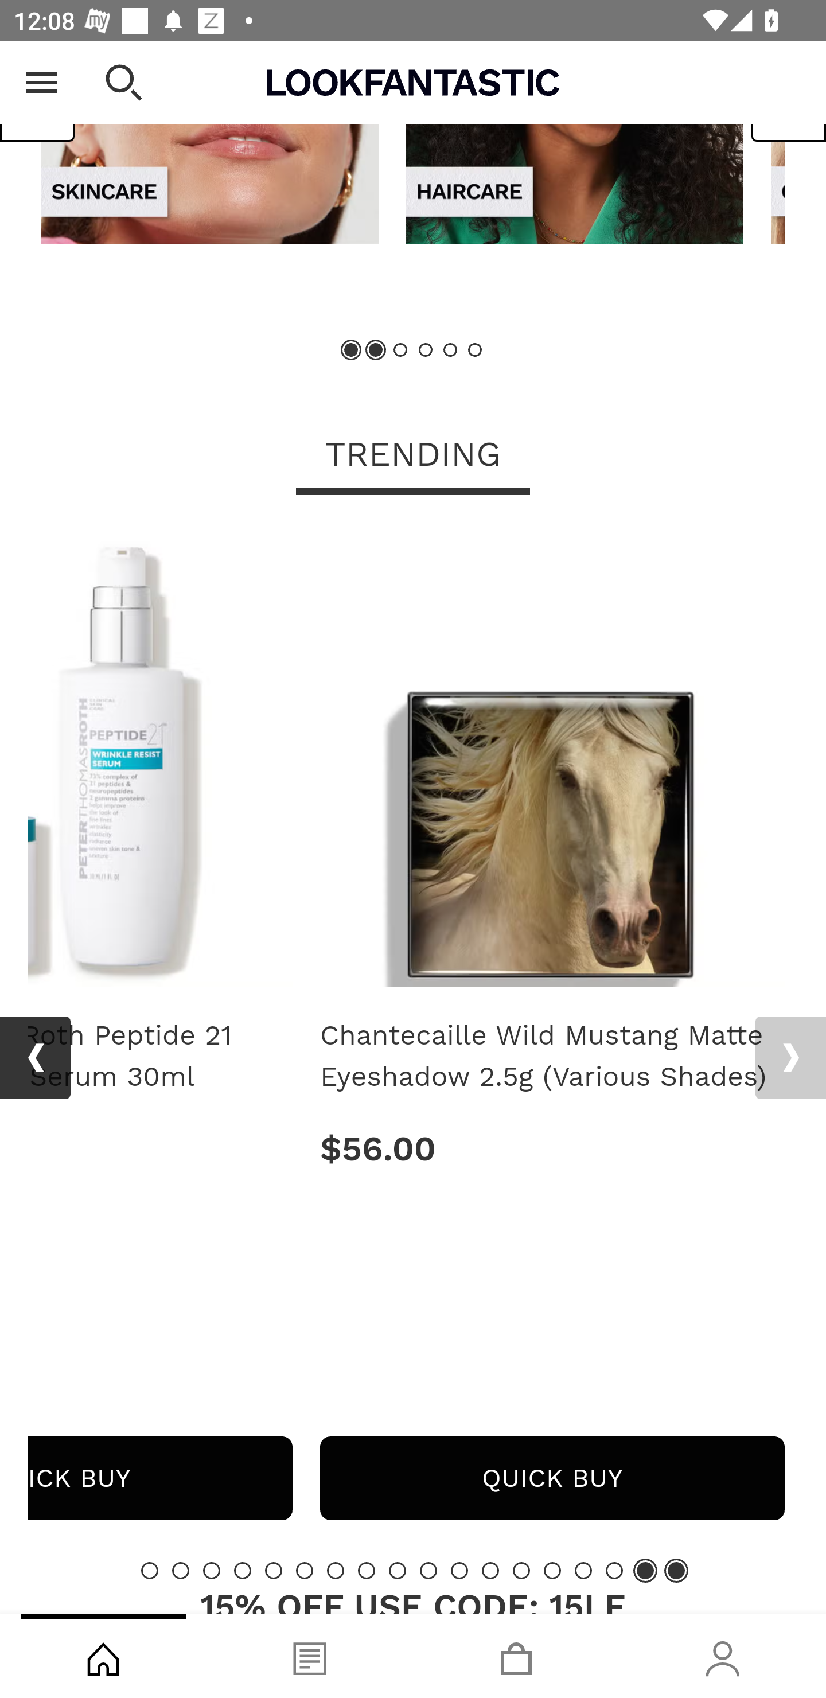 The image size is (826, 1698). I want to click on Slide 10, so click(428, 1570).